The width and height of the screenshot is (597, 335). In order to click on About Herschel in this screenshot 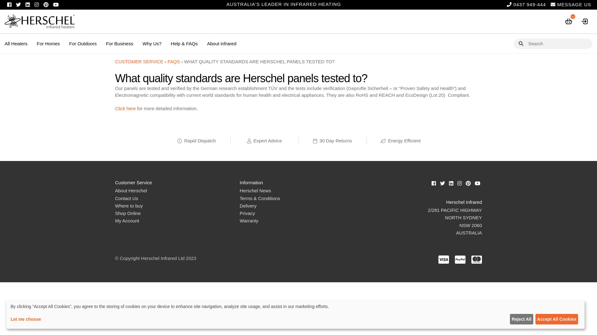, I will do `click(131, 190)`.